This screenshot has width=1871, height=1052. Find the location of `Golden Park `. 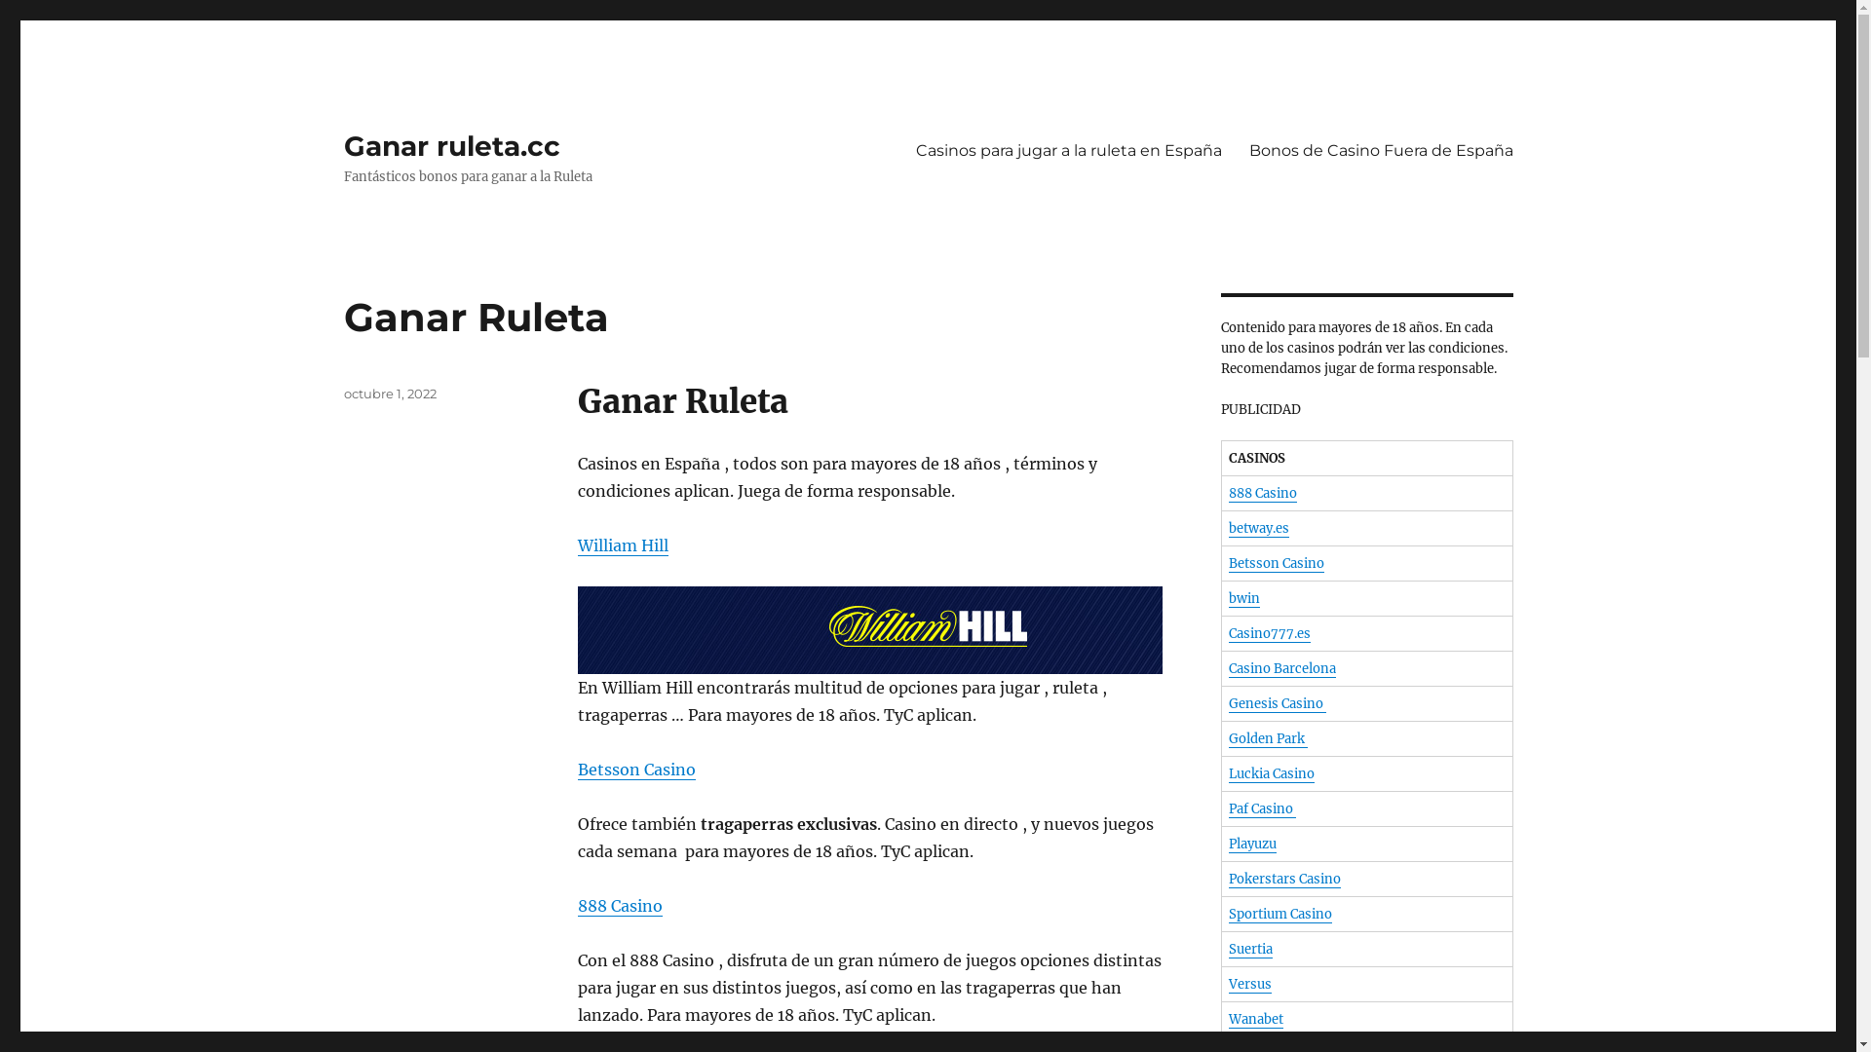

Golden Park  is located at coordinates (1267, 738).